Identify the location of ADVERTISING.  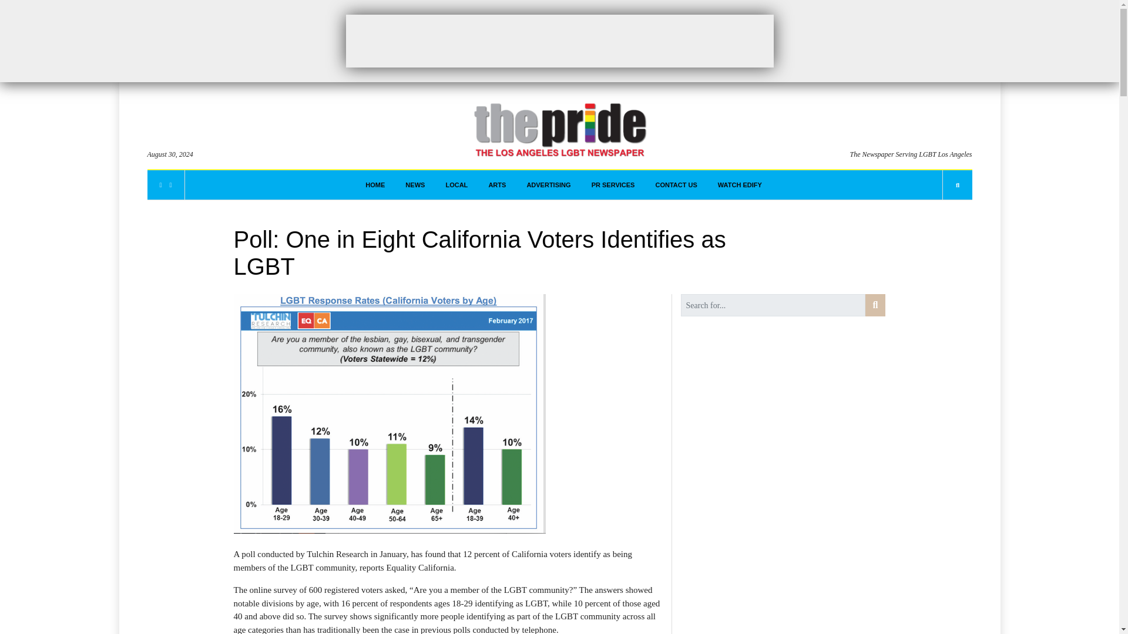
(549, 185).